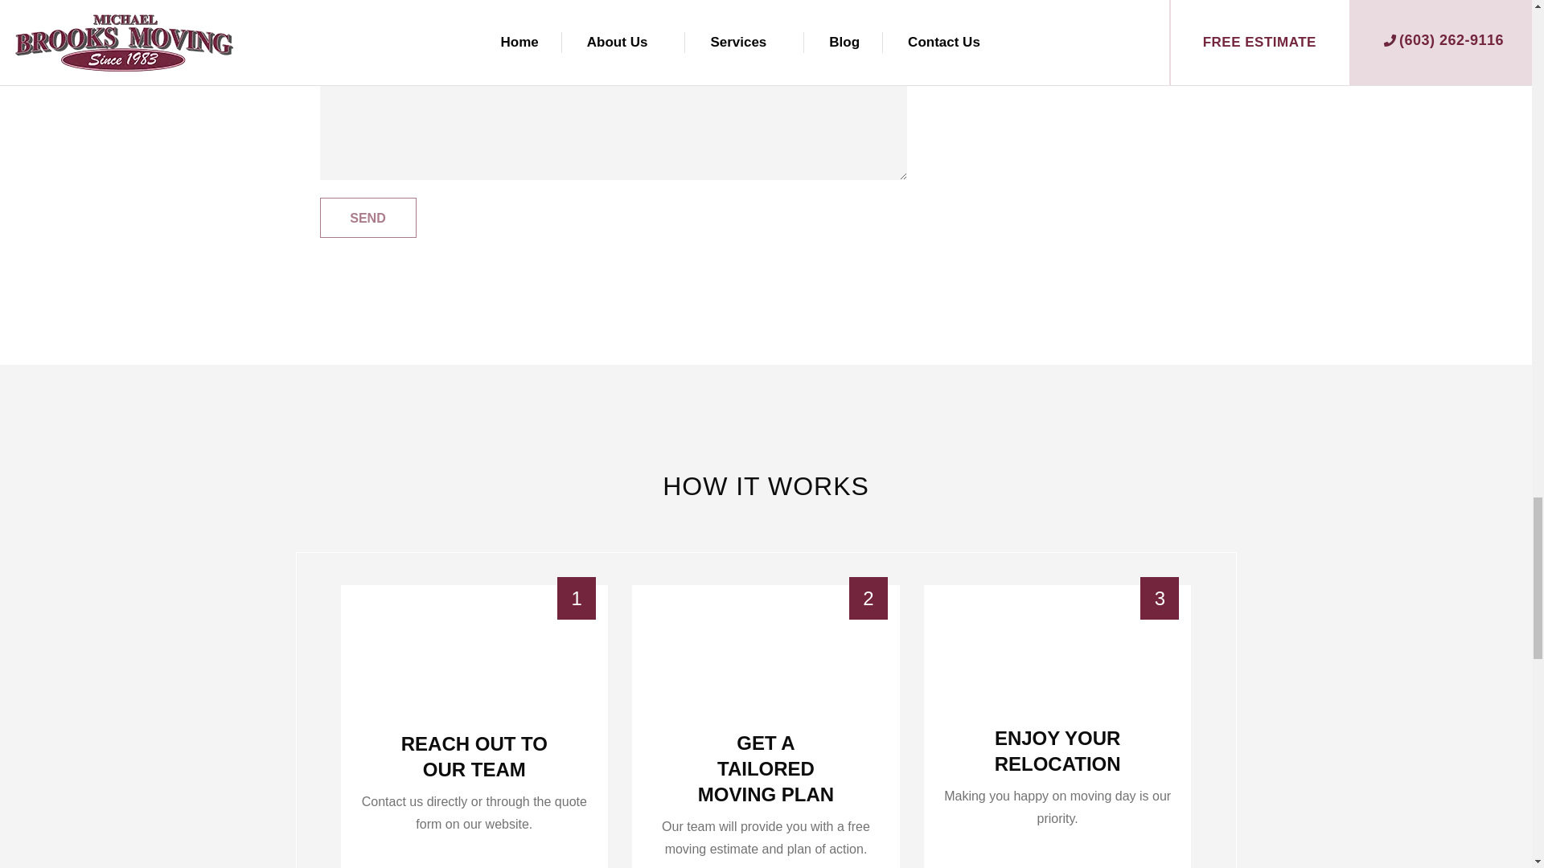 The width and height of the screenshot is (1544, 868). I want to click on Send, so click(368, 217).